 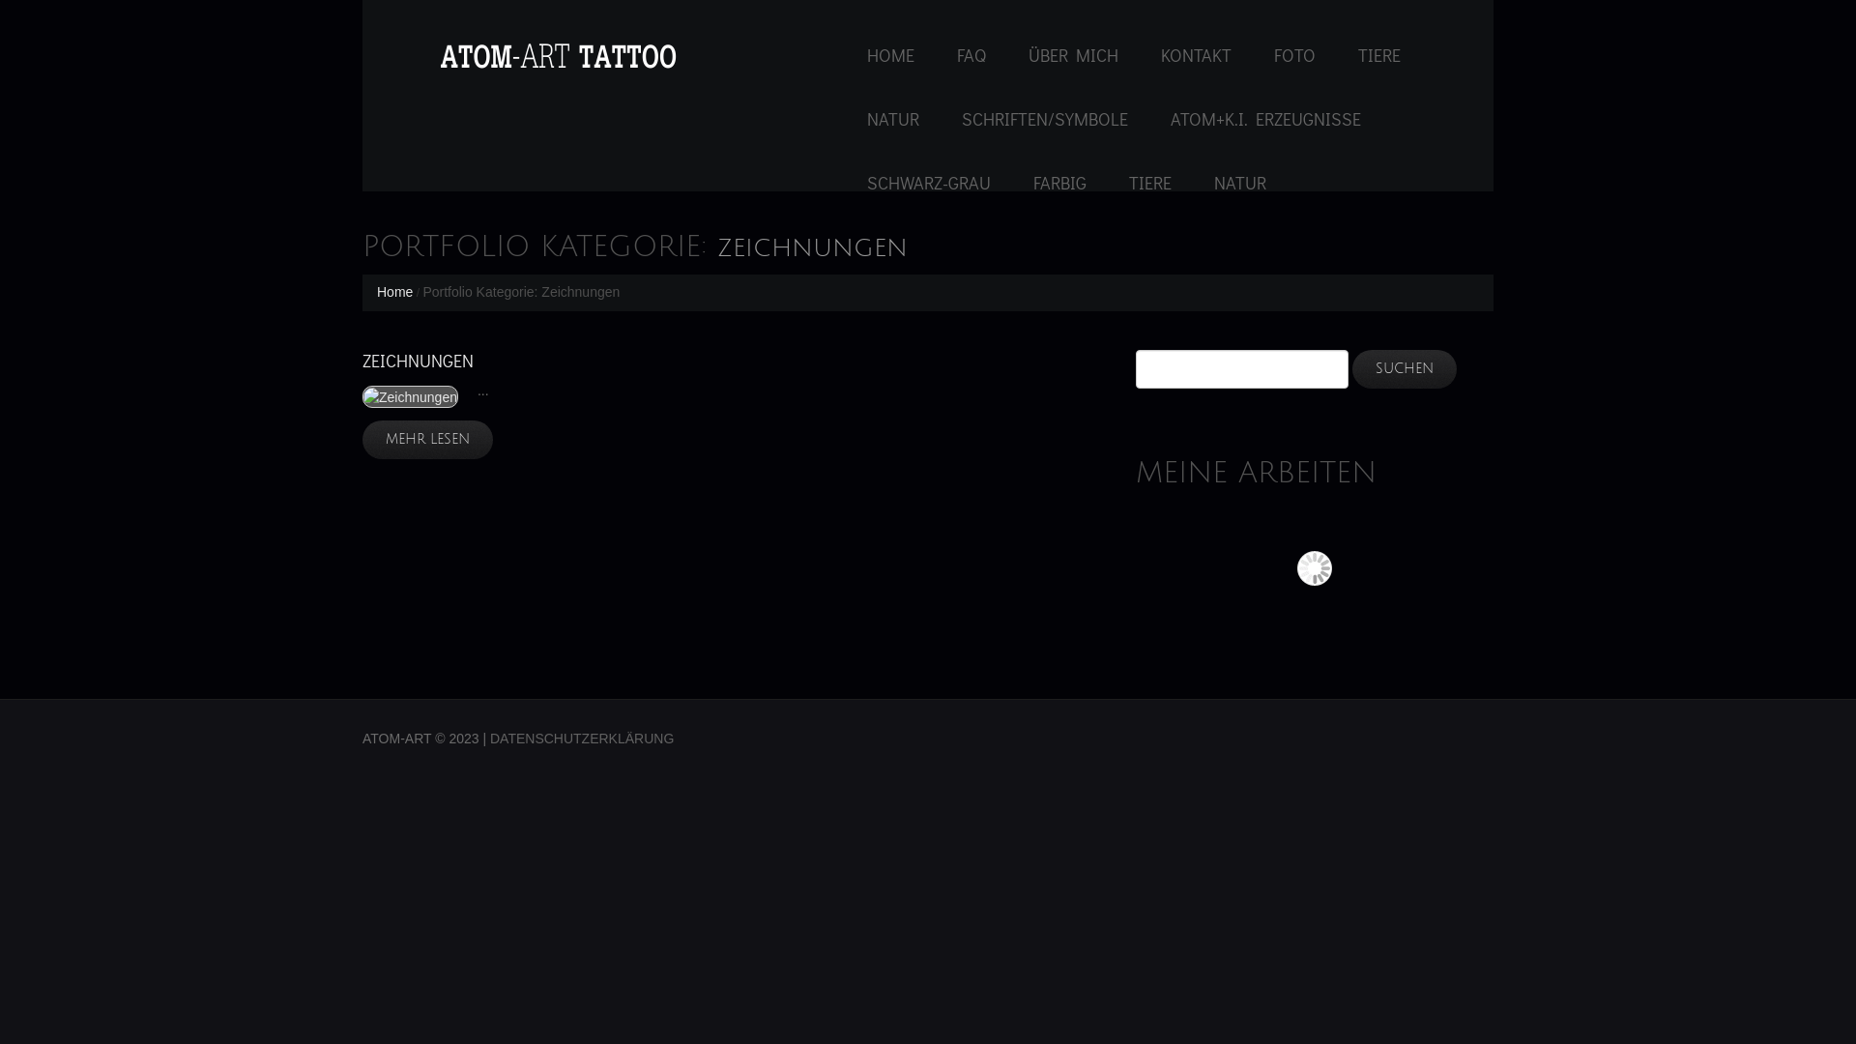 What do you see at coordinates (418, 360) in the screenshot?
I see `ZEICHNUNGEN` at bounding box center [418, 360].